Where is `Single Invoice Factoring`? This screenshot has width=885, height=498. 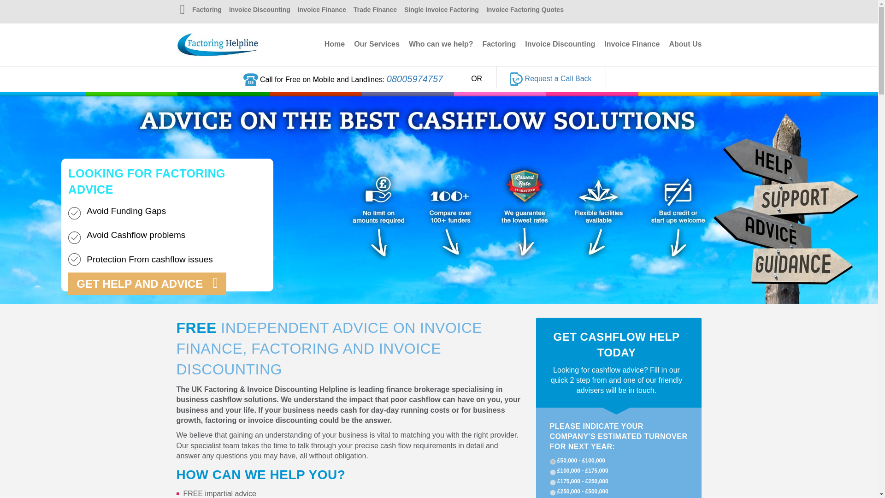
Single Invoice Factoring is located at coordinates (442, 10).